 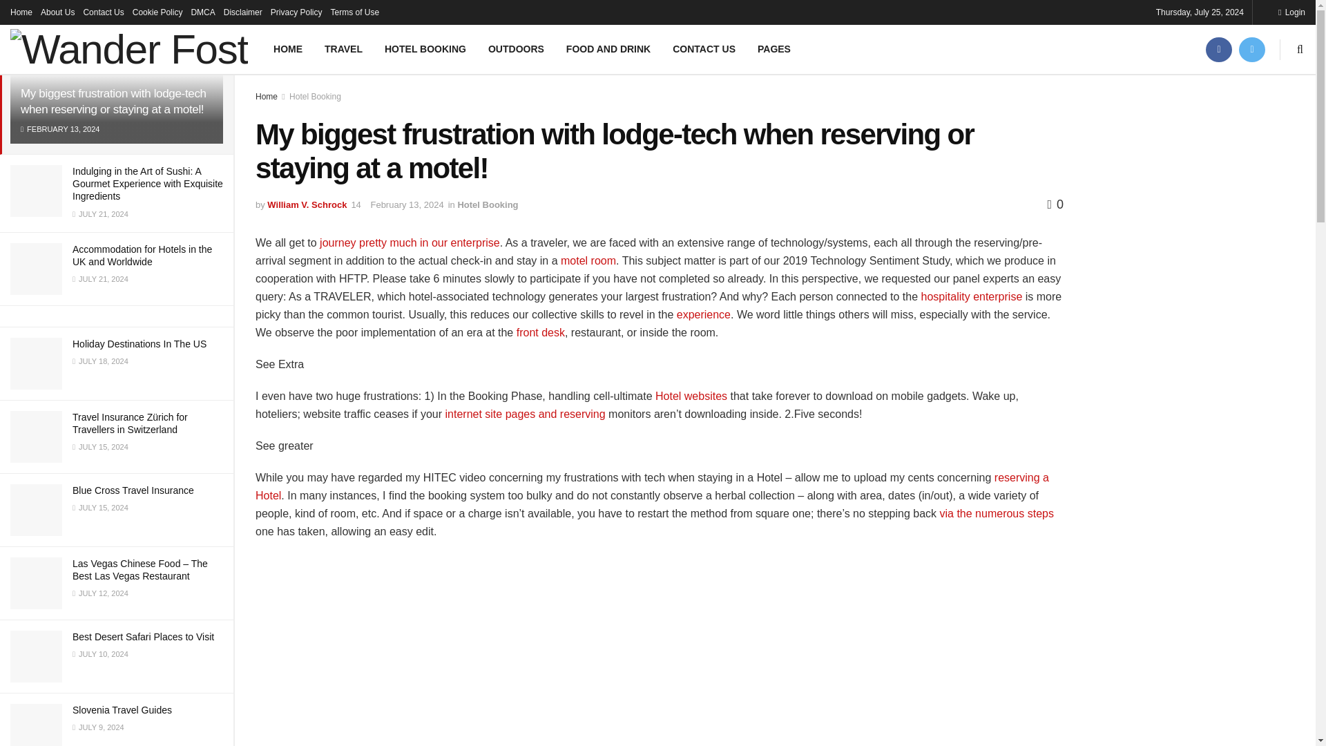 I want to click on Best Desert Safari Places to Visit, so click(x=143, y=636).